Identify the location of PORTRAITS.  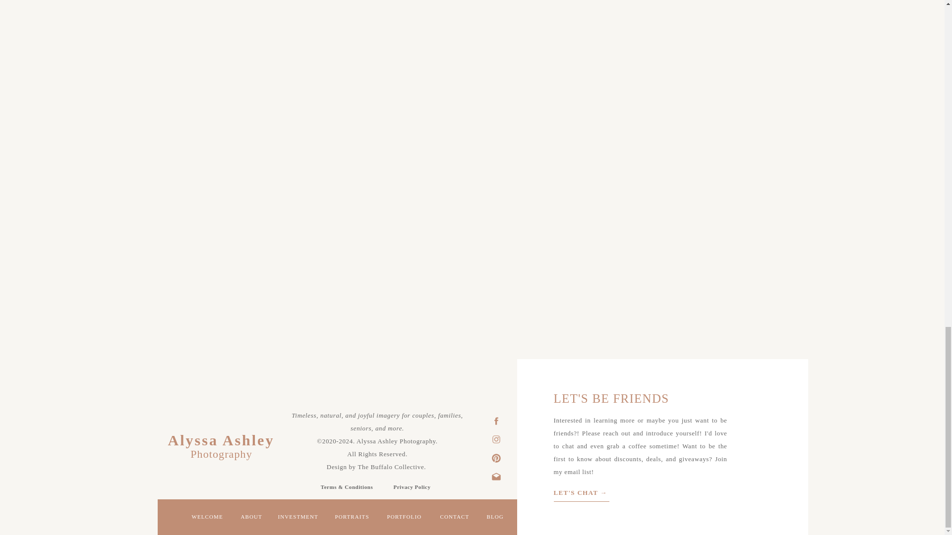
(354, 518).